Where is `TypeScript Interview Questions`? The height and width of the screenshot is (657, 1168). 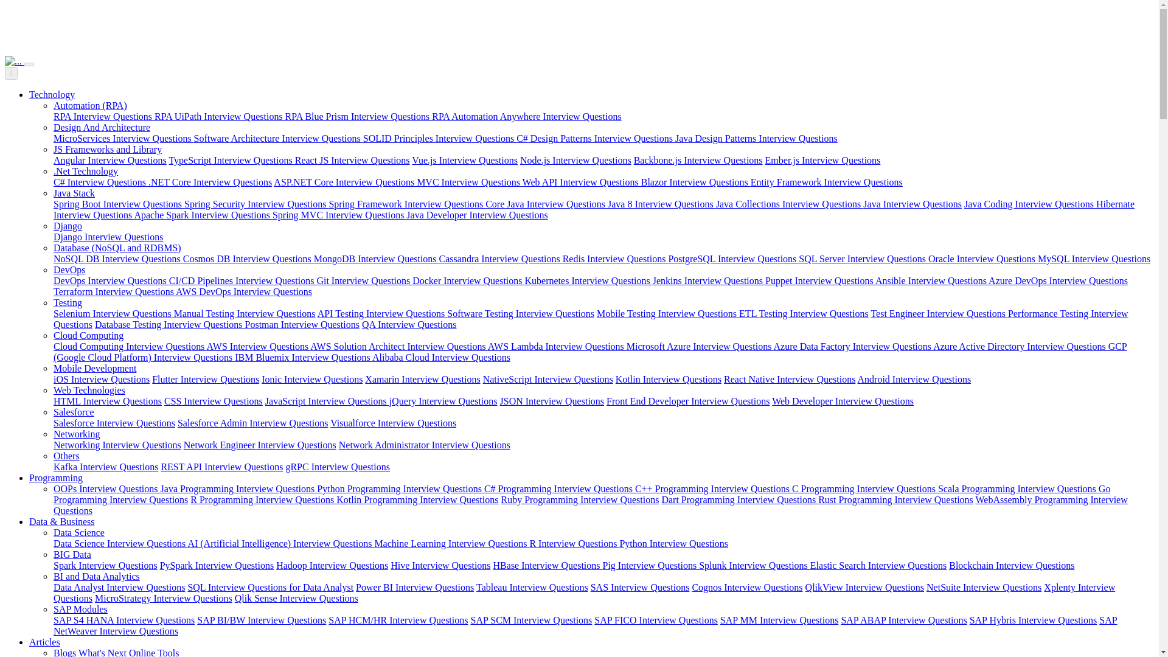 TypeScript Interview Questions is located at coordinates (231, 160).